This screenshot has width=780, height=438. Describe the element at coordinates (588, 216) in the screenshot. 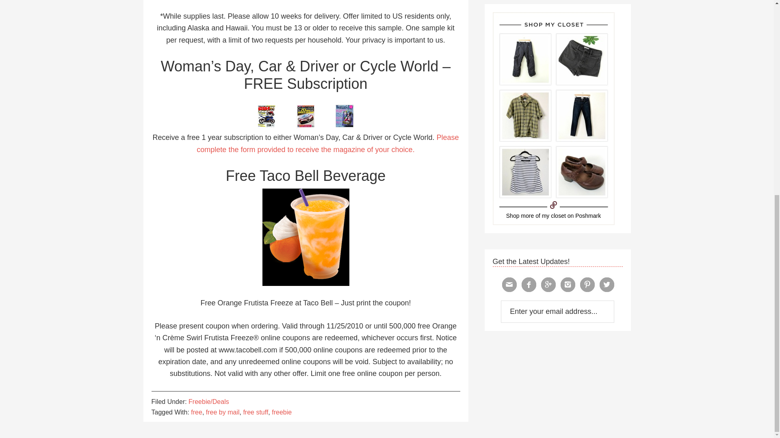

I see `Poshmark` at that location.